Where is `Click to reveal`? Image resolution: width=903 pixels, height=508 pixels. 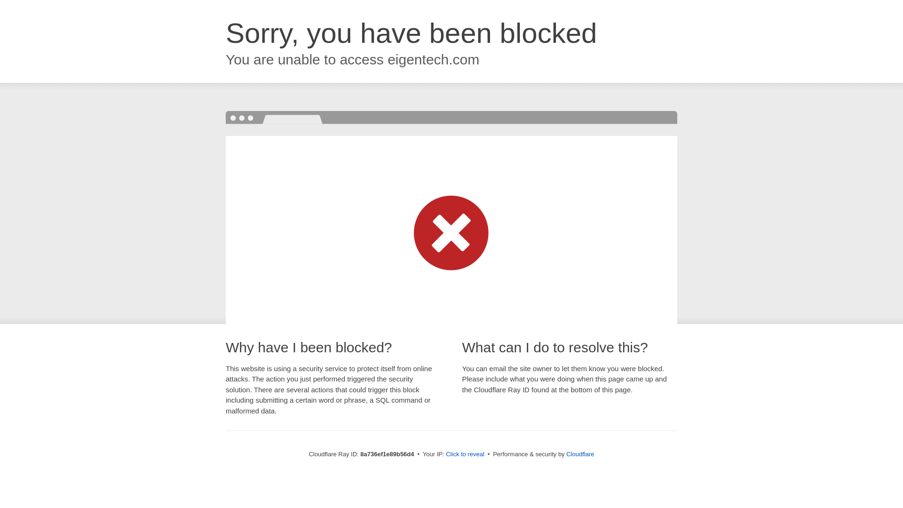 Click to reveal is located at coordinates (465, 454).